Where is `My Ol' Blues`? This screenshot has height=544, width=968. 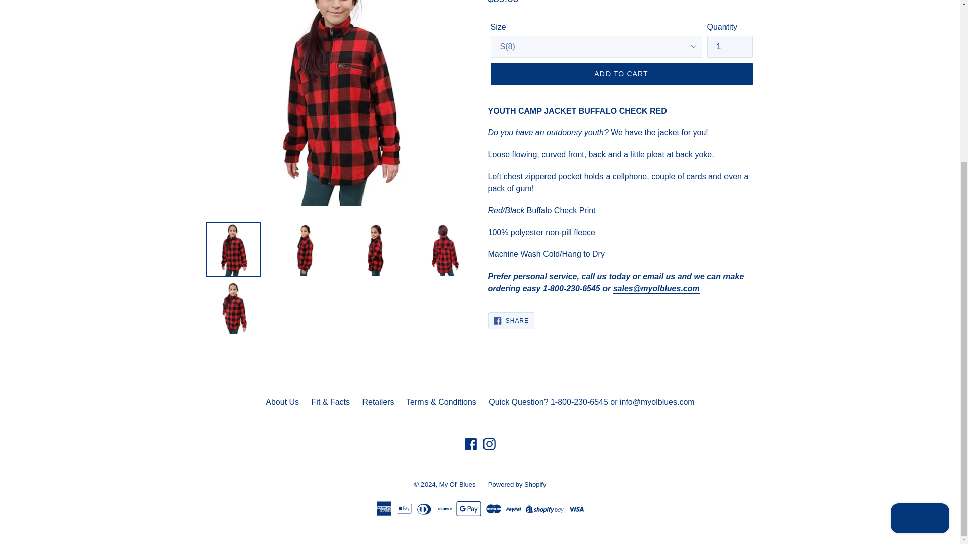 My Ol' Blues is located at coordinates (517, 484).